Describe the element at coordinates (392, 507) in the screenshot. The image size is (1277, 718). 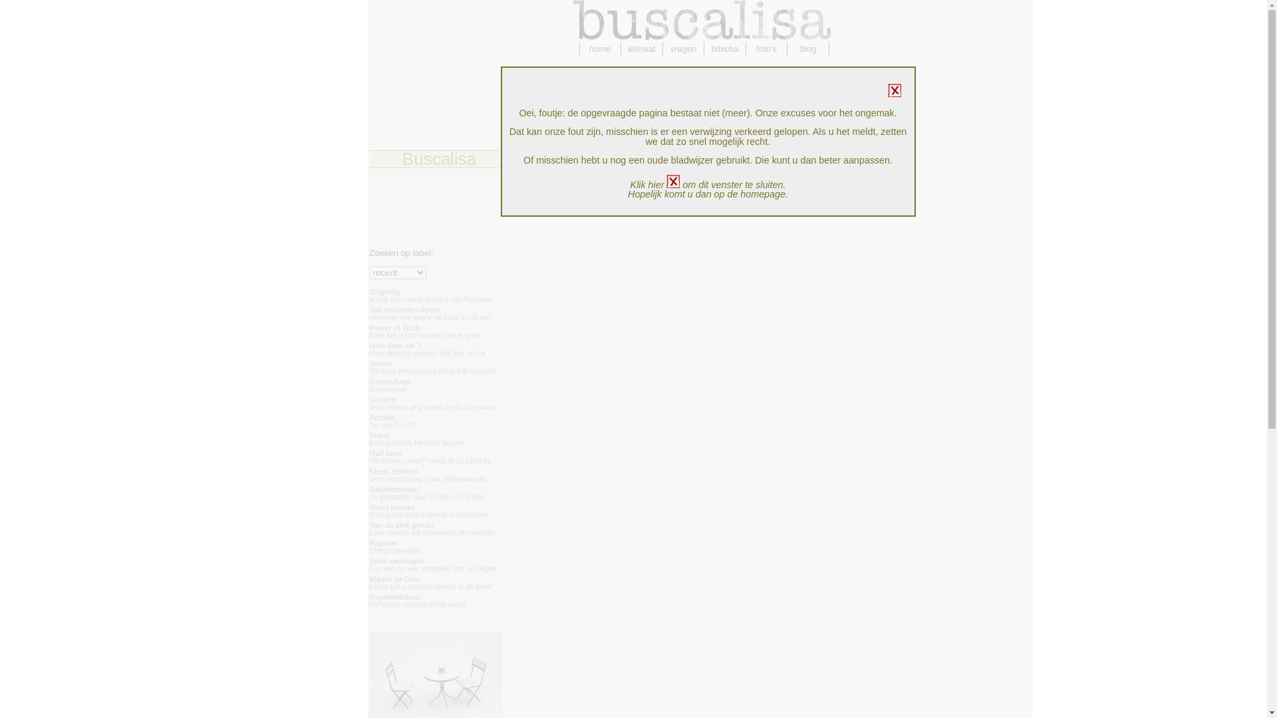
I see `Goed nieuws` at that location.